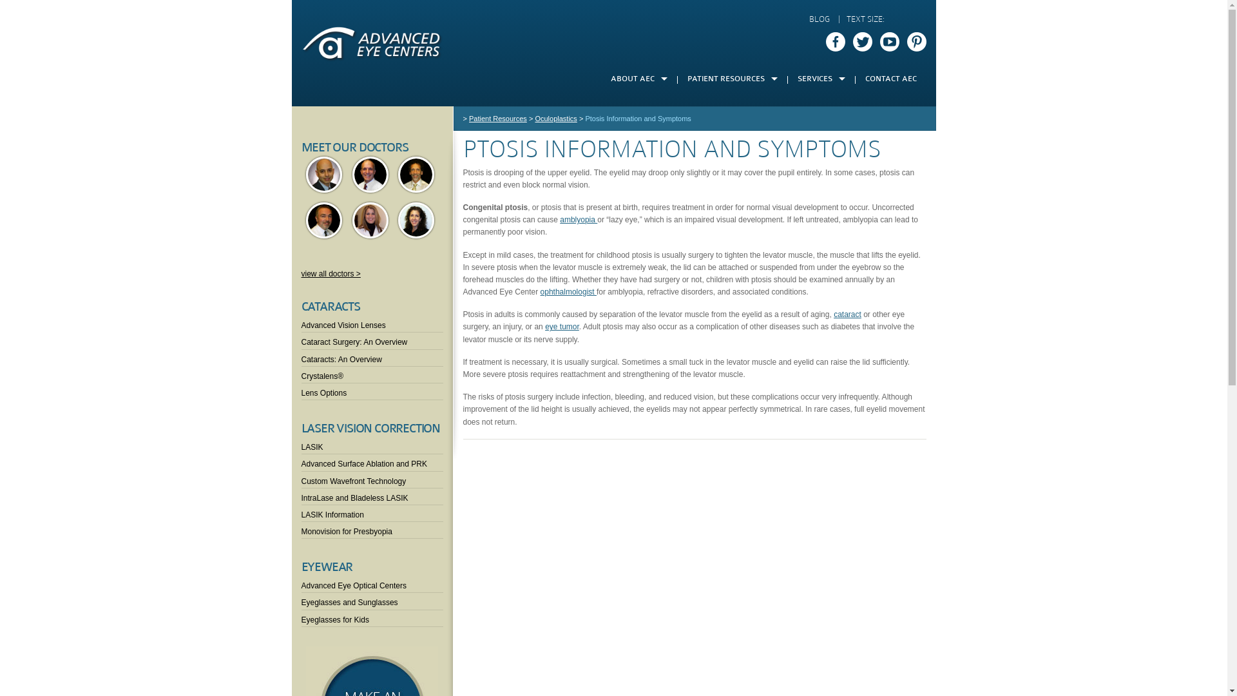 The width and height of the screenshot is (1237, 696). I want to click on Patient Rights, so click(733, 142).